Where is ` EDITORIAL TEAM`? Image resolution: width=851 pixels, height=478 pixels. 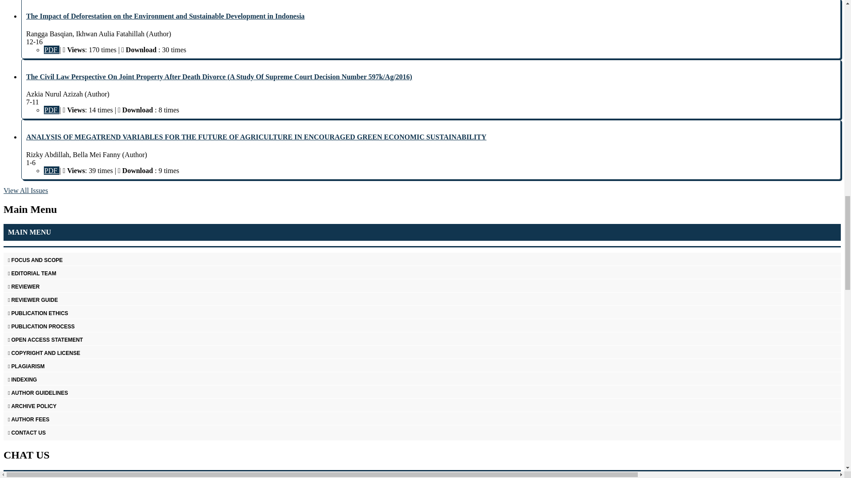
 EDITORIAL TEAM is located at coordinates (422, 274).